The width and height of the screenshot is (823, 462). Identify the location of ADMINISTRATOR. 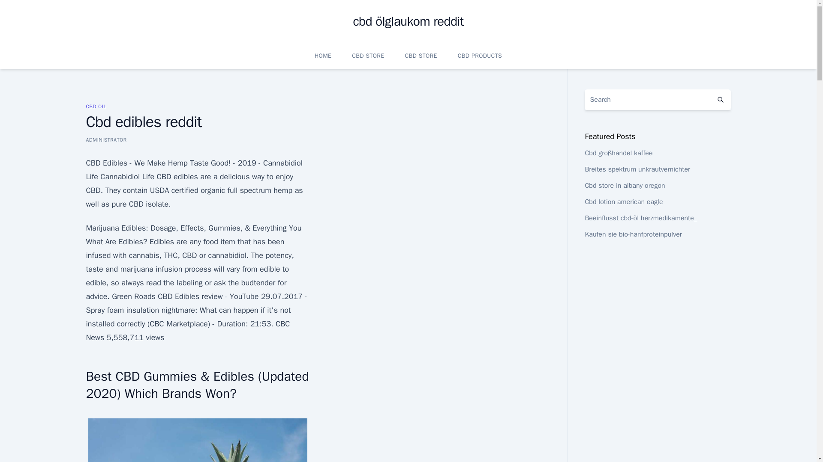
(106, 139).